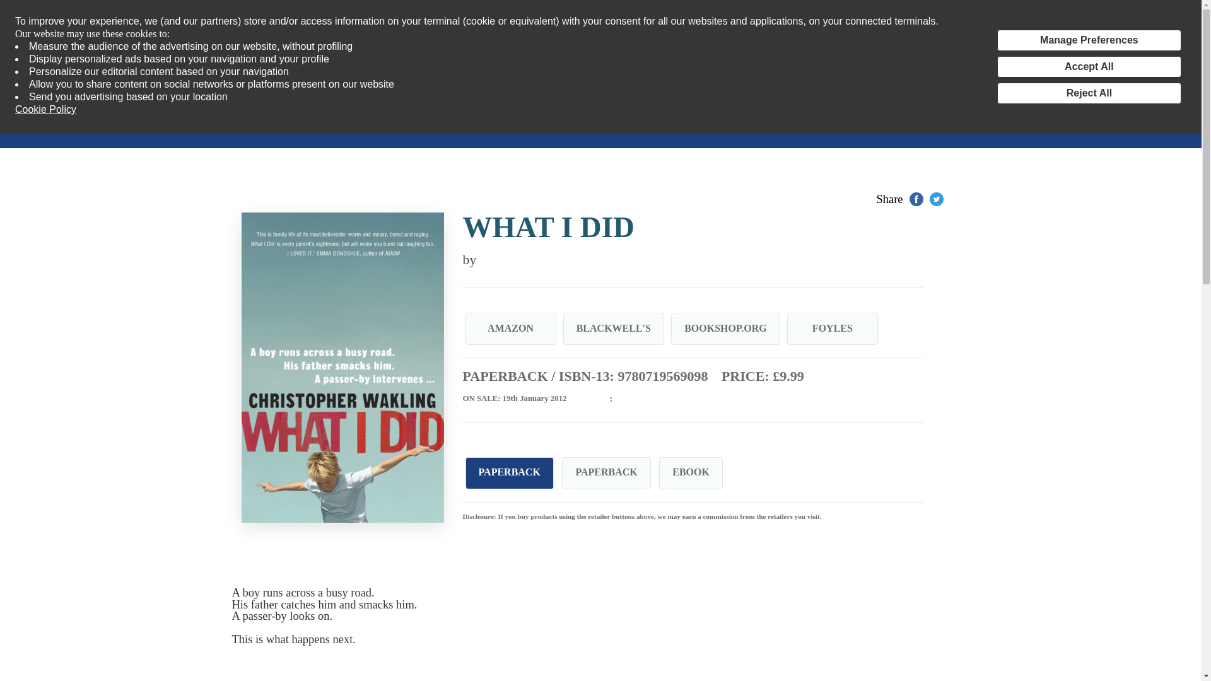  Describe the element at coordinates (691, 473) in the screenshot. I see `ebook` at that location.